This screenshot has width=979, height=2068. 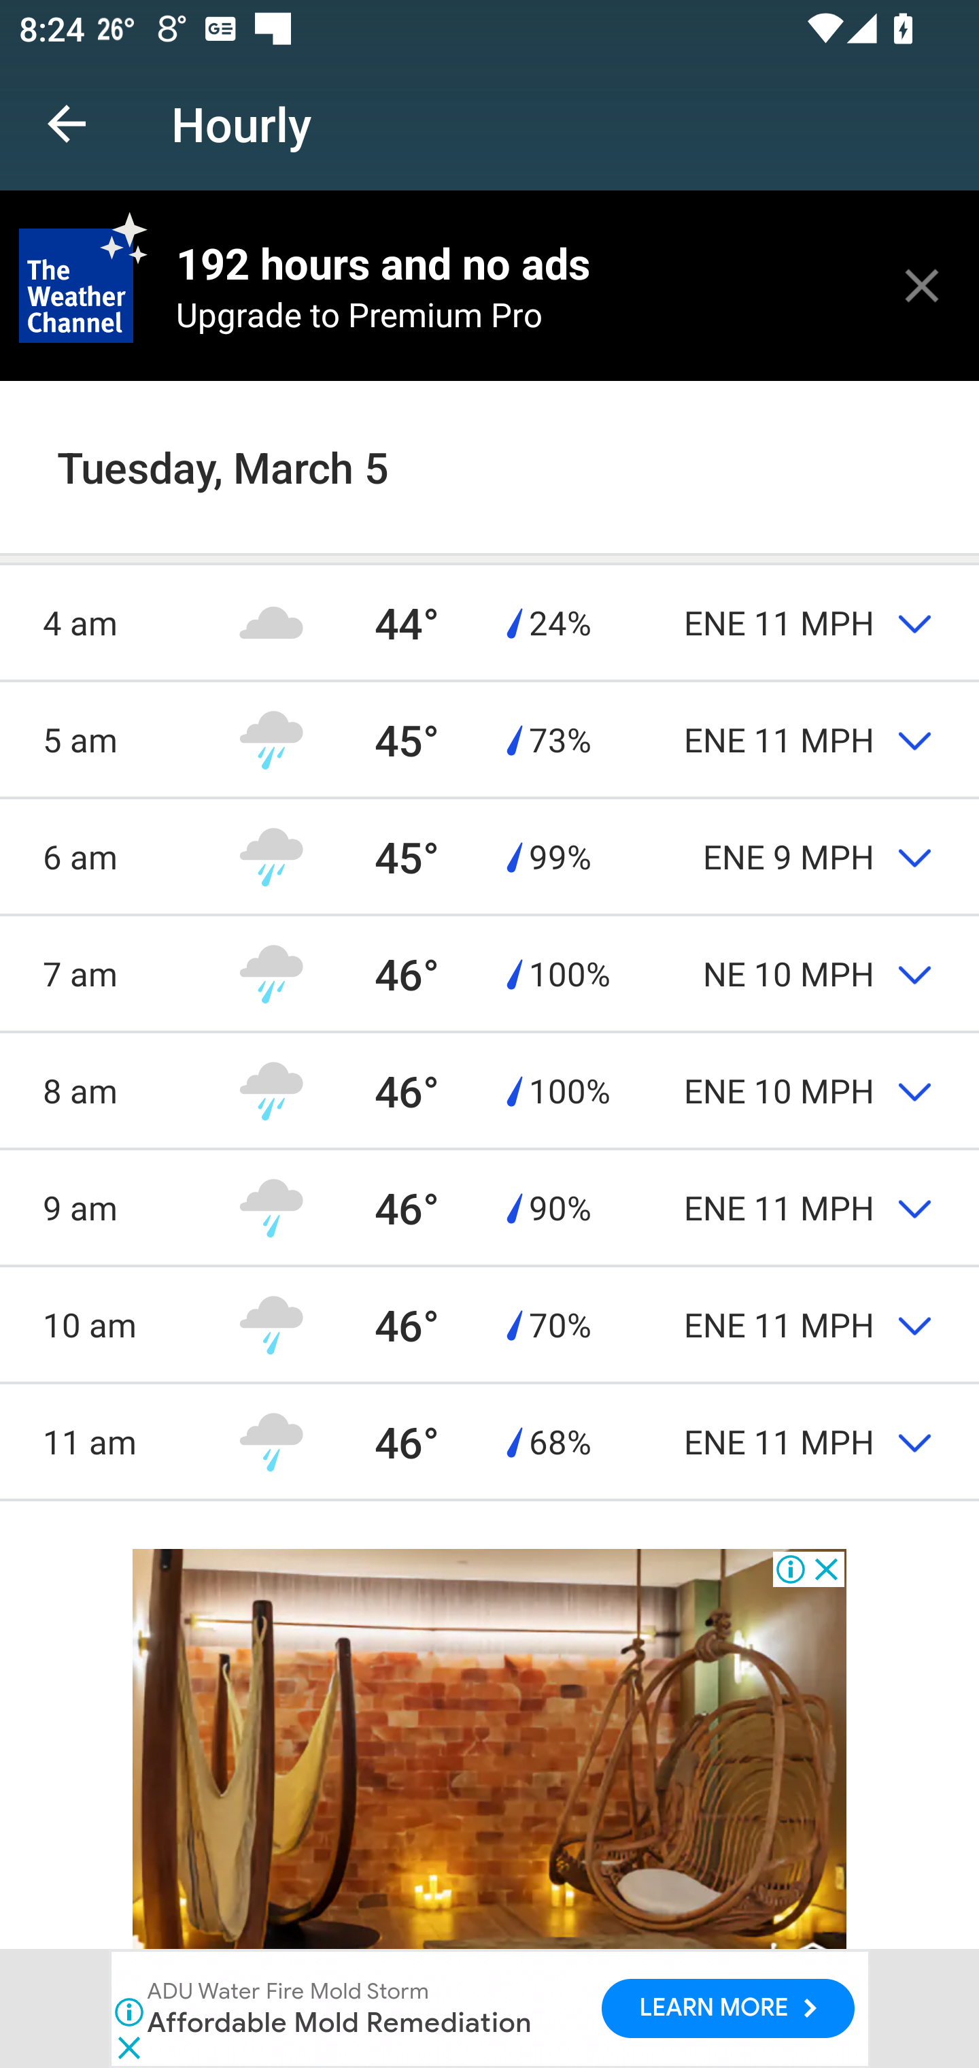 What do you see at coordinates (67, 124) in the screenshot?
I see `Navigate up` at bounding box center [67, 124].